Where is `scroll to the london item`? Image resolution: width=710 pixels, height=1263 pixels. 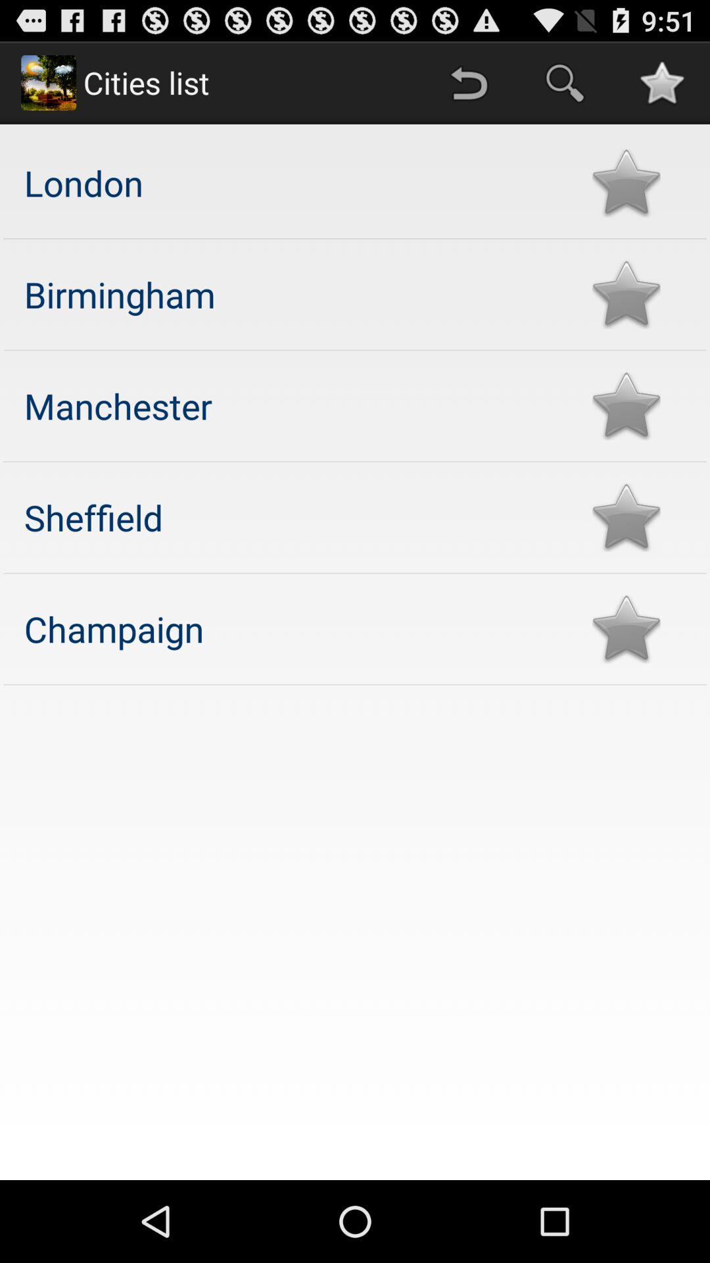
scroll to the london item is located at coordinates (295, 183).